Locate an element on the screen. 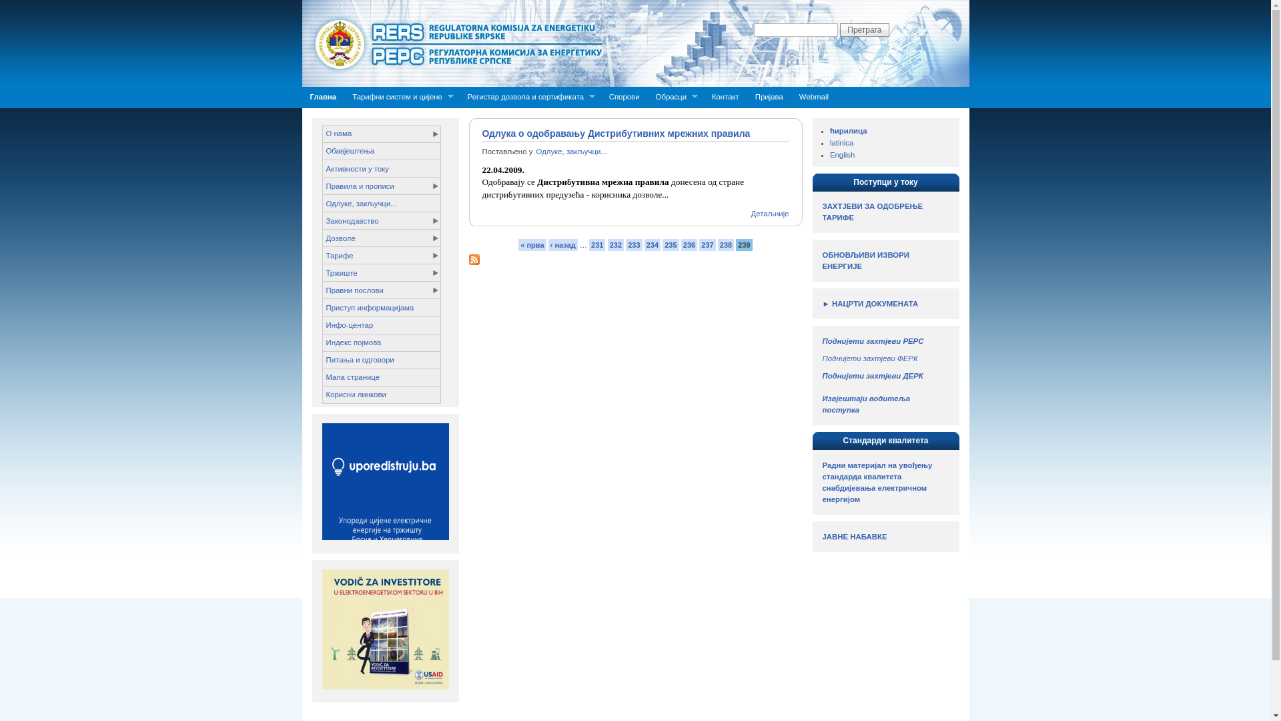 The image size is (1281, 721). 237 is located at coordinates (707, 245).